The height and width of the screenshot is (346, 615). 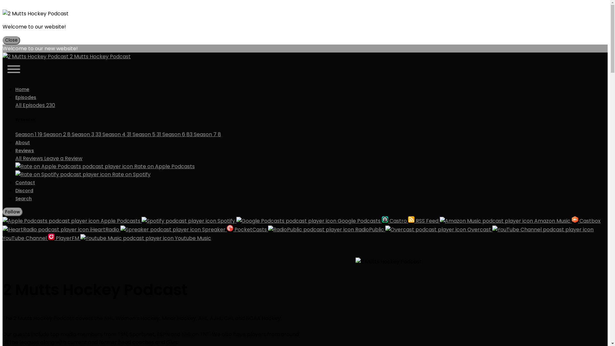 What do you see at coordinates (247, 229) in the screenshot?
I see `PocketCasts` at bounding box center [247, 229].